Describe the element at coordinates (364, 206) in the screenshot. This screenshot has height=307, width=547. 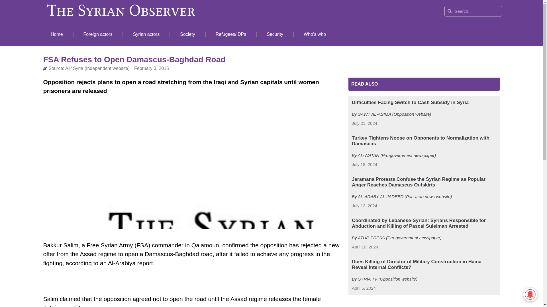
I see `July 12, 2024` at that location.